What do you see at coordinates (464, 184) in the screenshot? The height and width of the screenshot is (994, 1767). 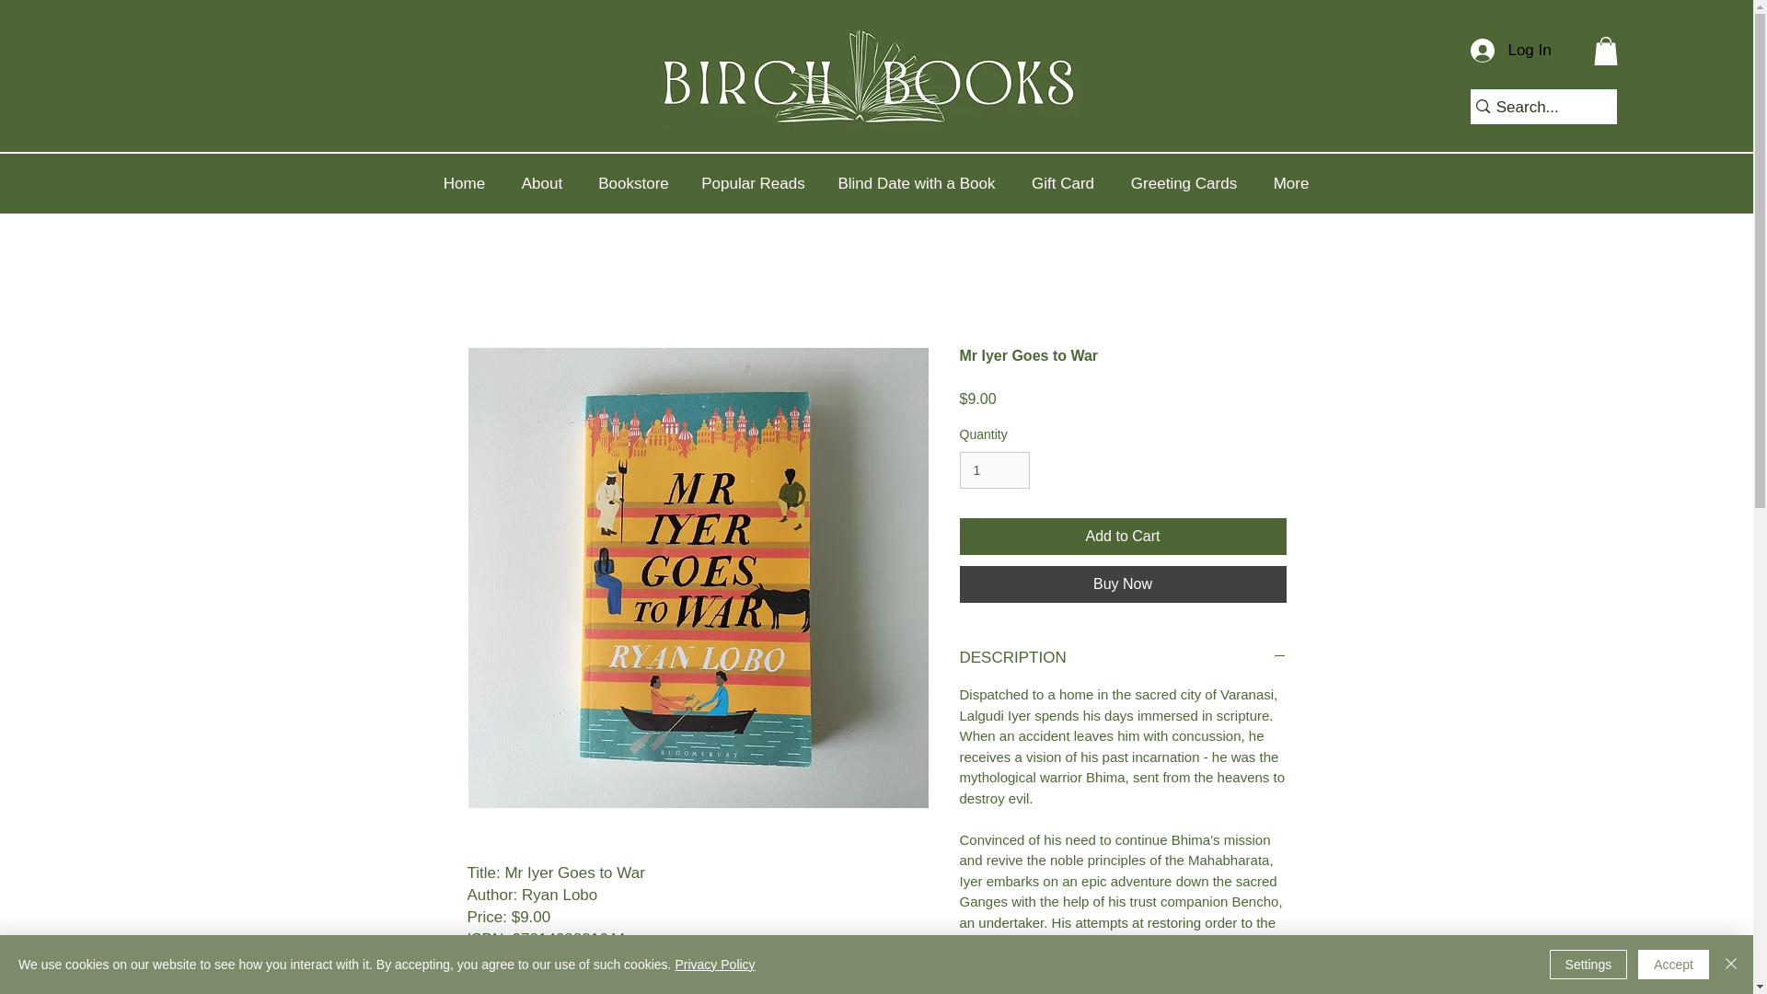 I see `Home` at bounding box center [464, 184].